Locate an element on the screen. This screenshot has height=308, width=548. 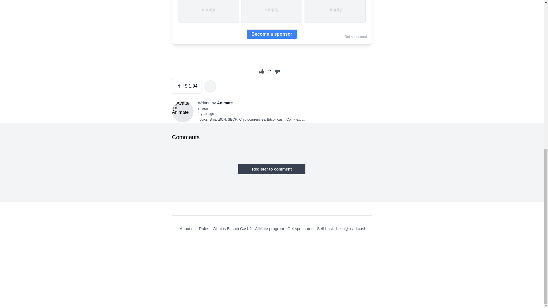
Get sponsored is located at coordinates (300, 229).